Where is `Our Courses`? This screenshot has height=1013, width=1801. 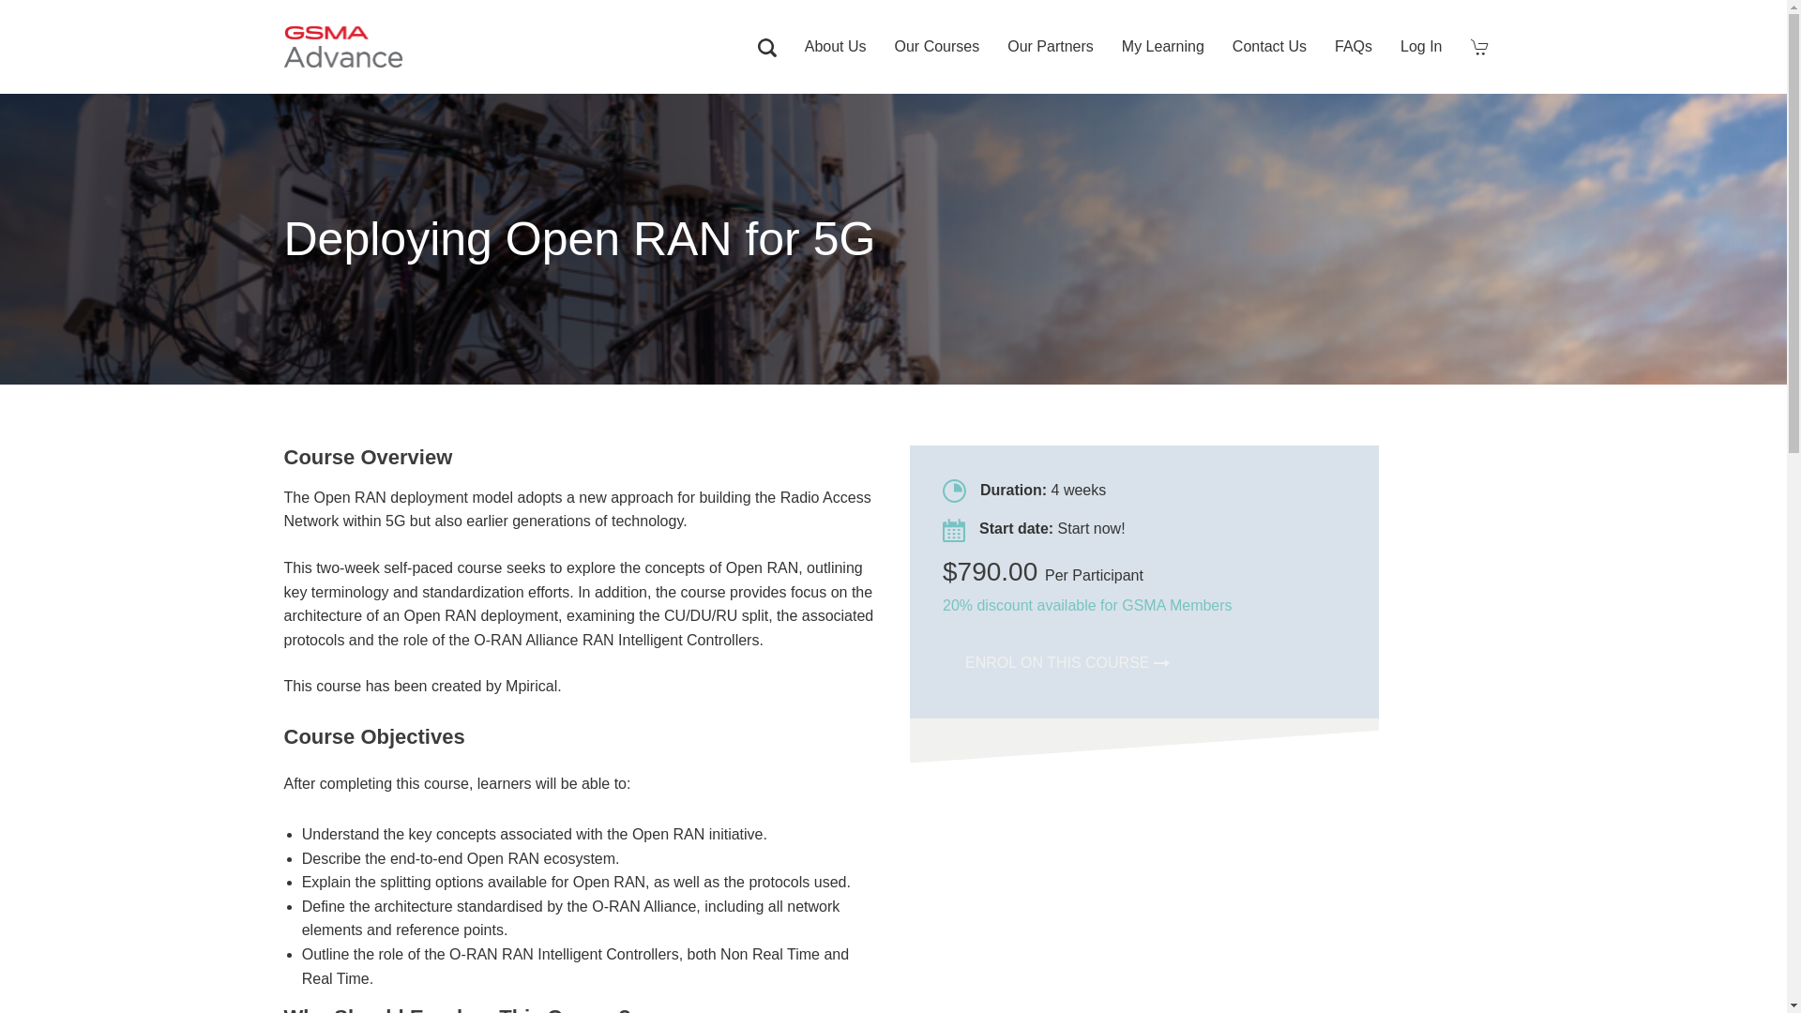 Our Courses is located at coordinates (936, 47).